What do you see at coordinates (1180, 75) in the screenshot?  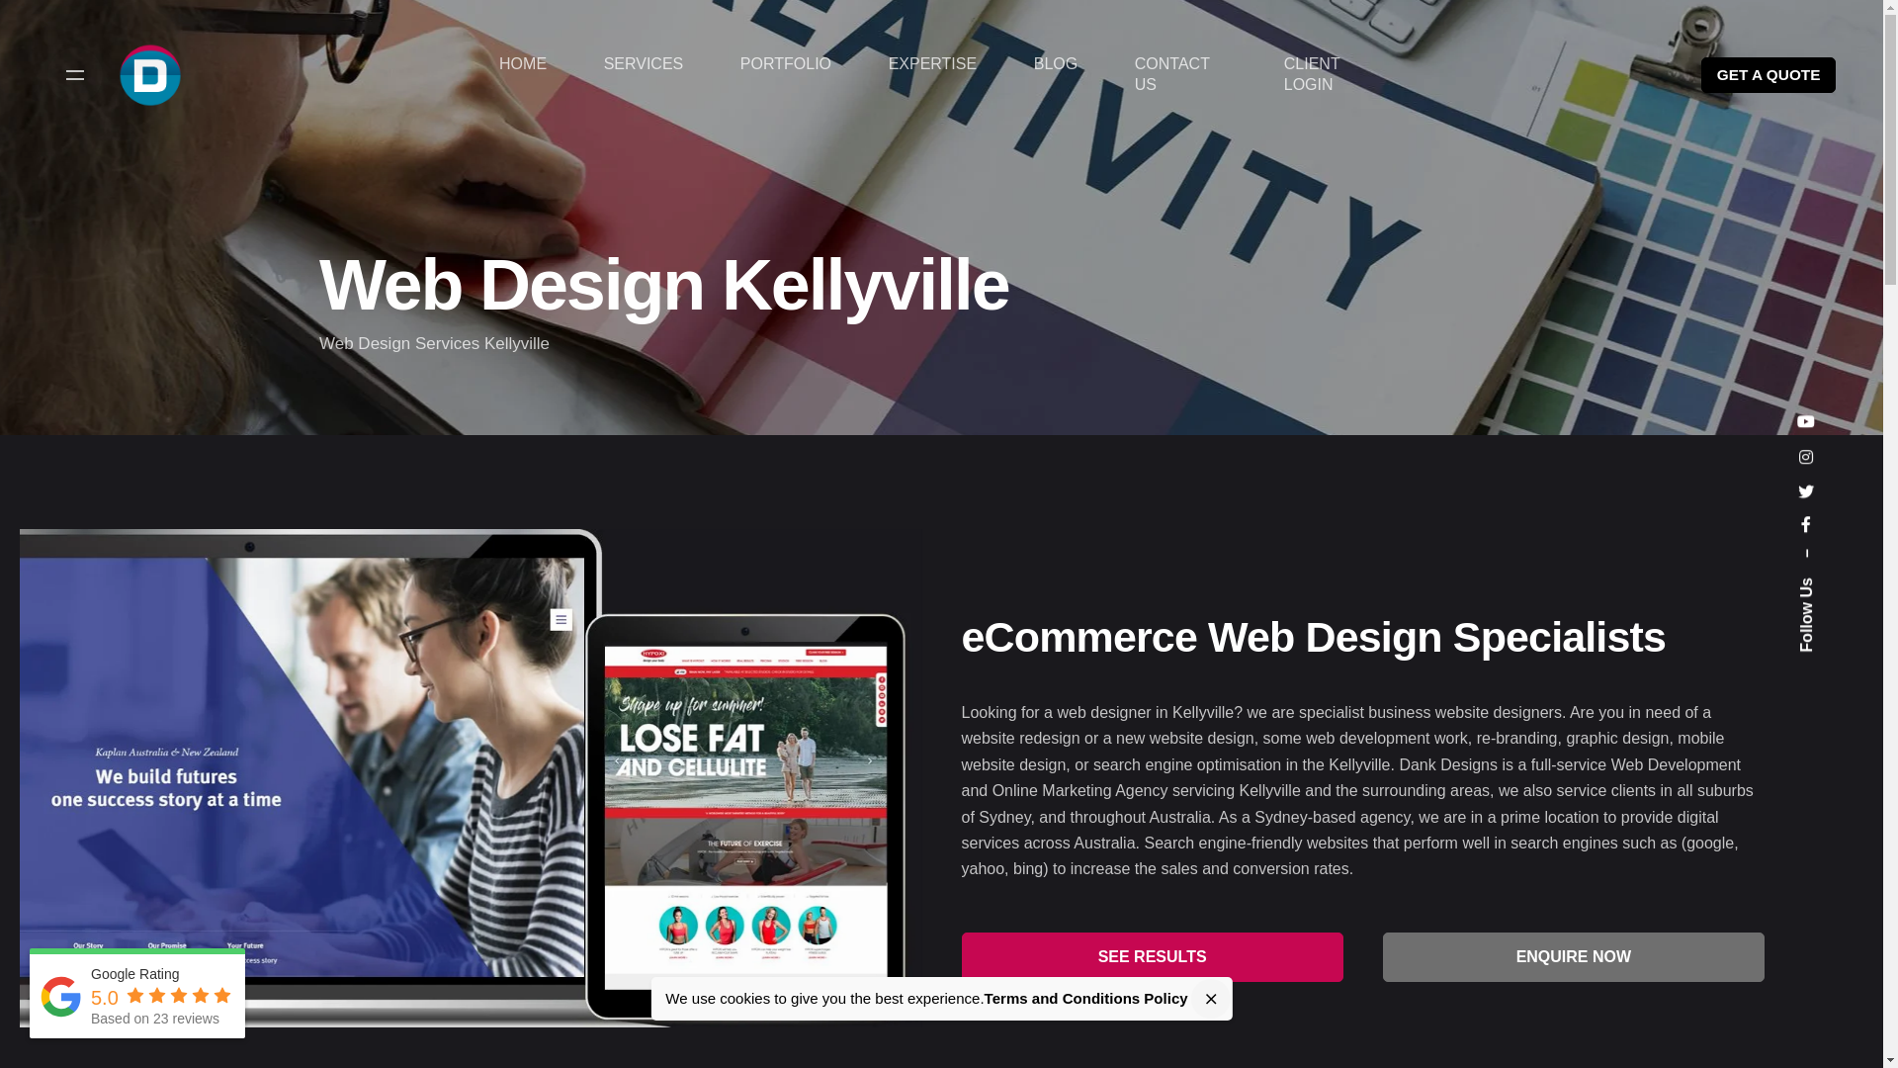 I see `CONTACT US` at bounding box center [1180, 75].